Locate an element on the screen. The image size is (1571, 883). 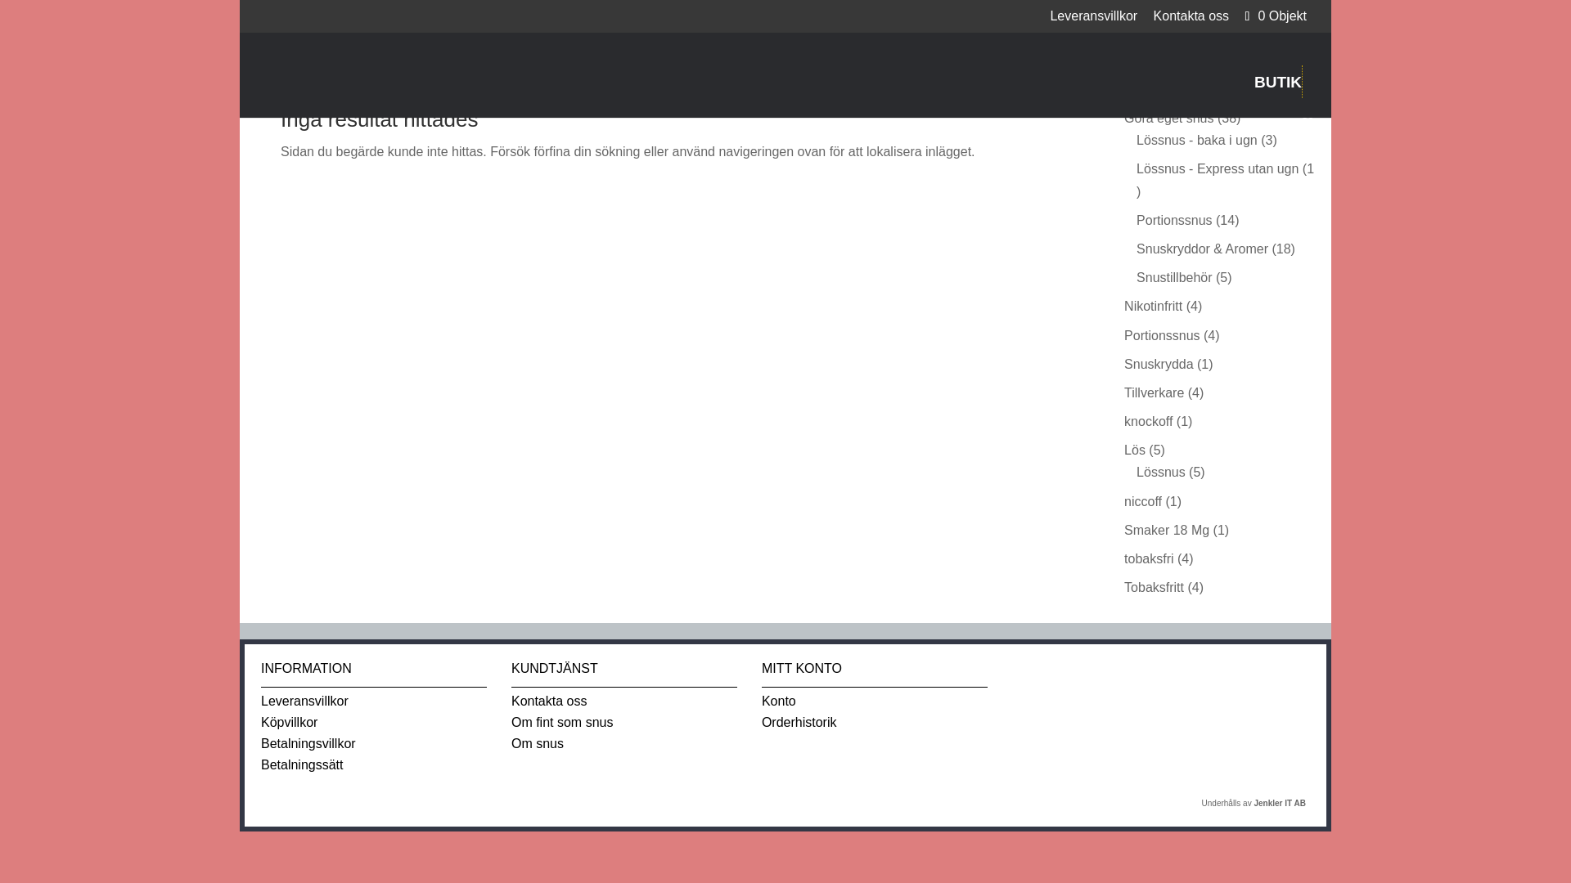
Om snus is located at coordinates (538, 743).